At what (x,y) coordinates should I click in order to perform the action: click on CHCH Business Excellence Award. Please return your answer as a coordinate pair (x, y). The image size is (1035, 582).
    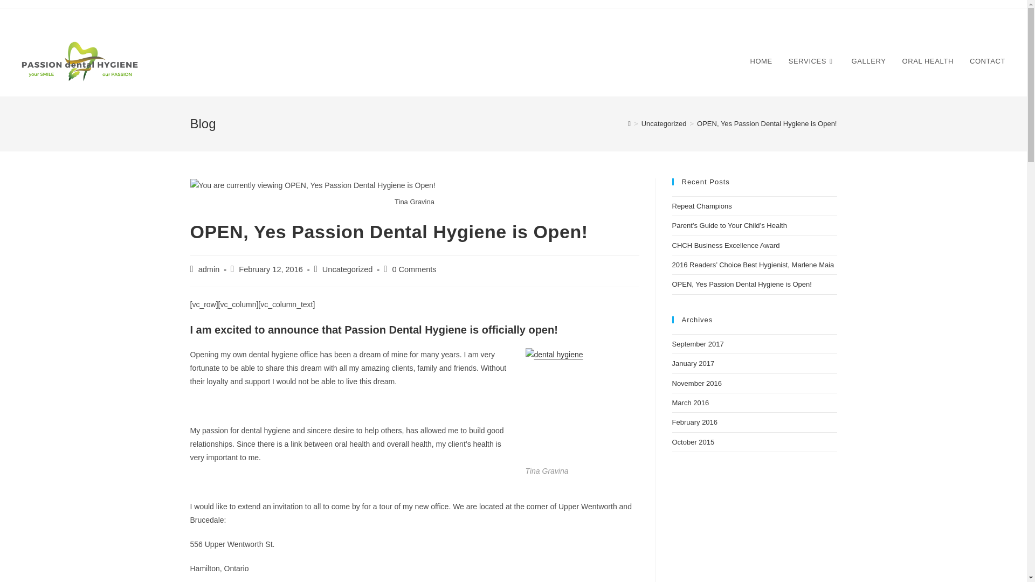
    Looking at the image, I should click on (726, 246).